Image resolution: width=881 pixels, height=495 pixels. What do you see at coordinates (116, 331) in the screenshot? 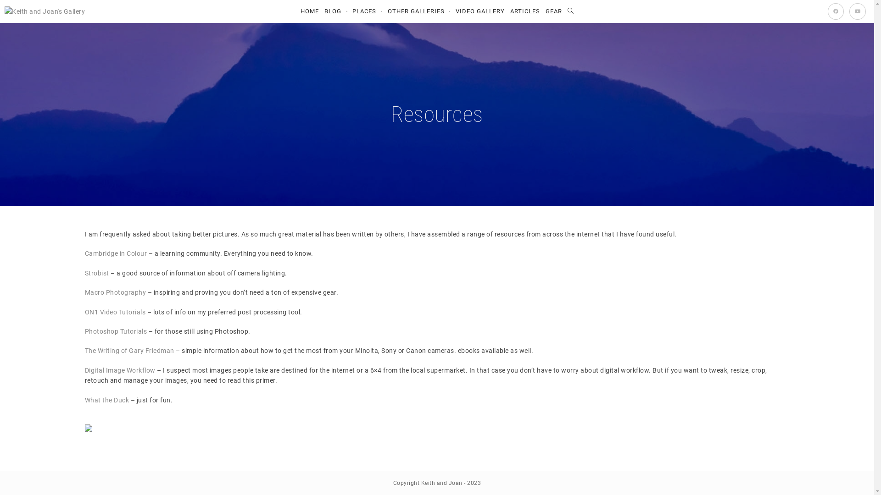
I see `Photoshop Tutorials` at bounding box center [116, 331].